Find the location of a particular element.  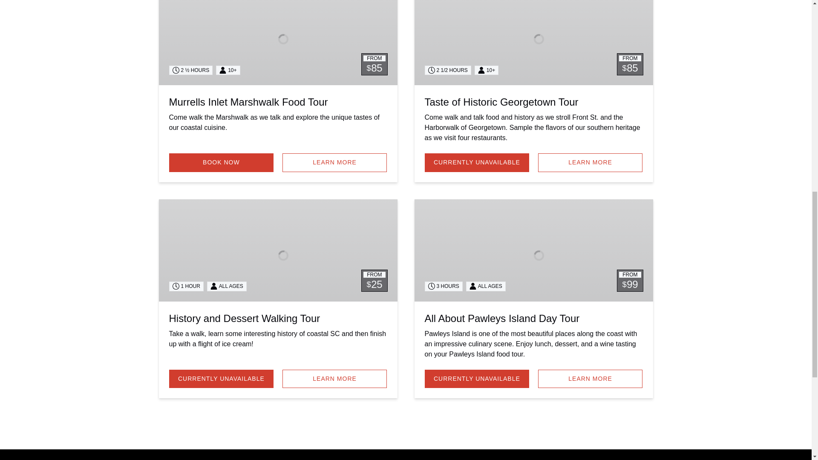

activity link is located at coordinates (278, 250).